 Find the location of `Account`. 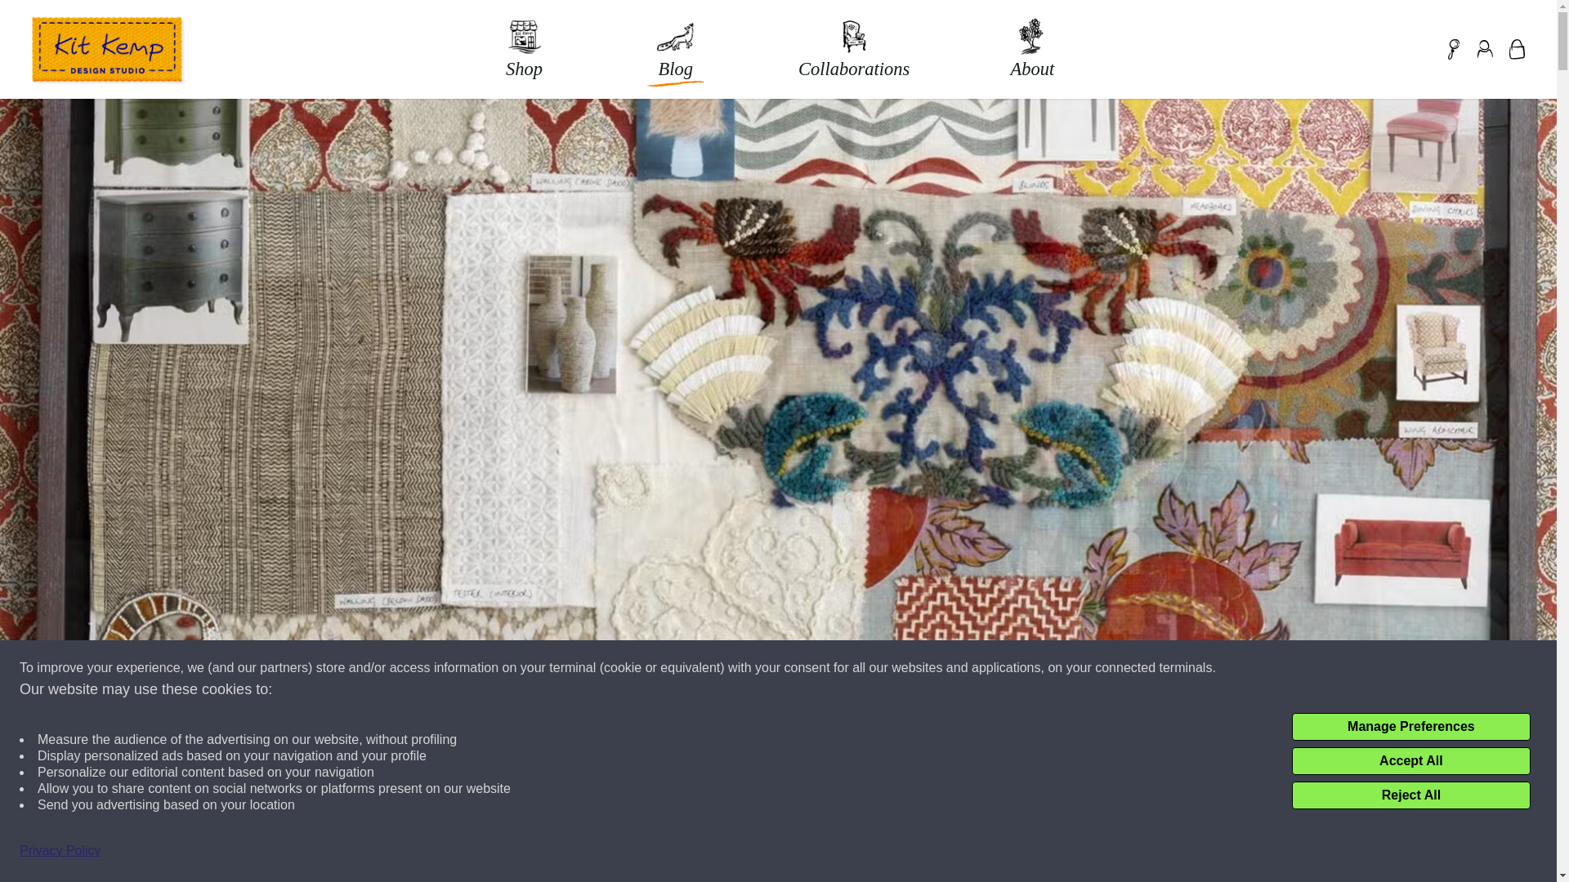

Account is located at coordinates (1484, 49).